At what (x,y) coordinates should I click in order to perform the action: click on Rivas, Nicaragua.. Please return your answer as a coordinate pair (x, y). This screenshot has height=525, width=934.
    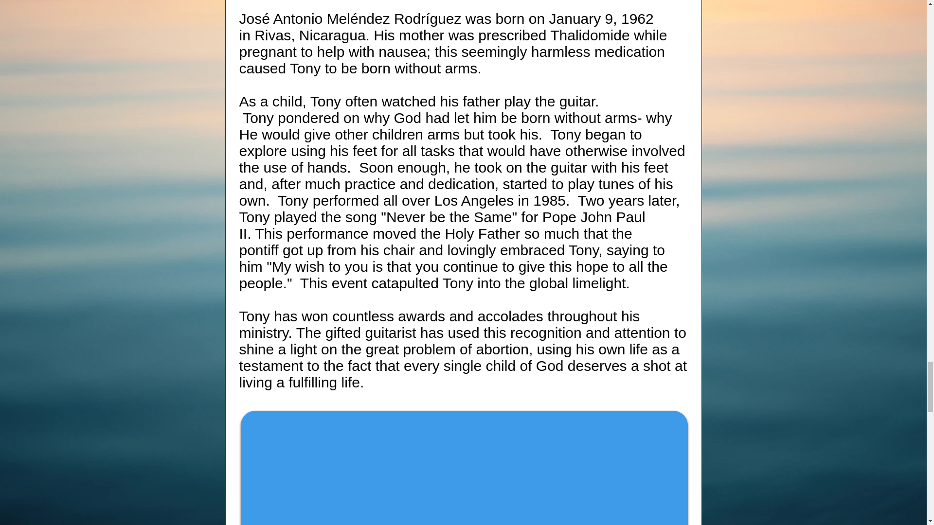
    Looking at the image, I should click on (312, 35).